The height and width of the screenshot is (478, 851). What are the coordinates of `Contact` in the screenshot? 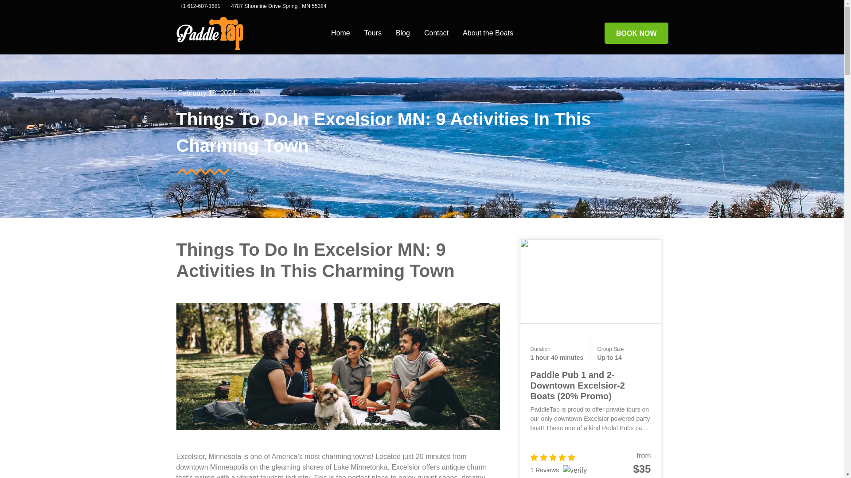 It's located at (436, 33).